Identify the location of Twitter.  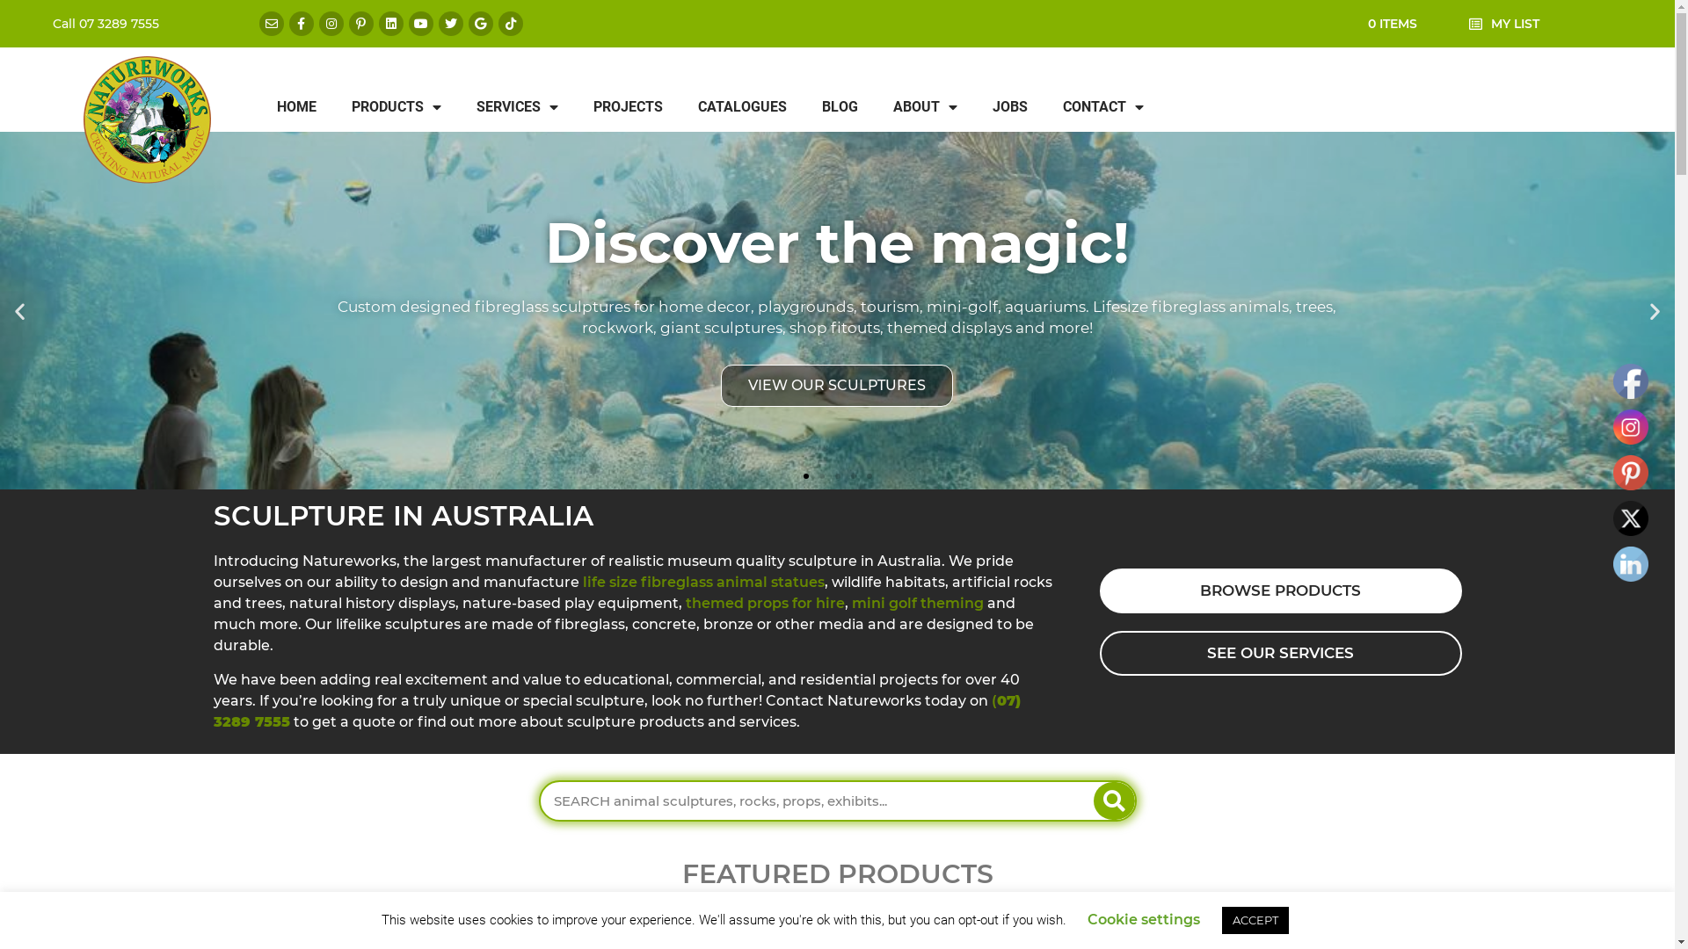
(1631, 518).